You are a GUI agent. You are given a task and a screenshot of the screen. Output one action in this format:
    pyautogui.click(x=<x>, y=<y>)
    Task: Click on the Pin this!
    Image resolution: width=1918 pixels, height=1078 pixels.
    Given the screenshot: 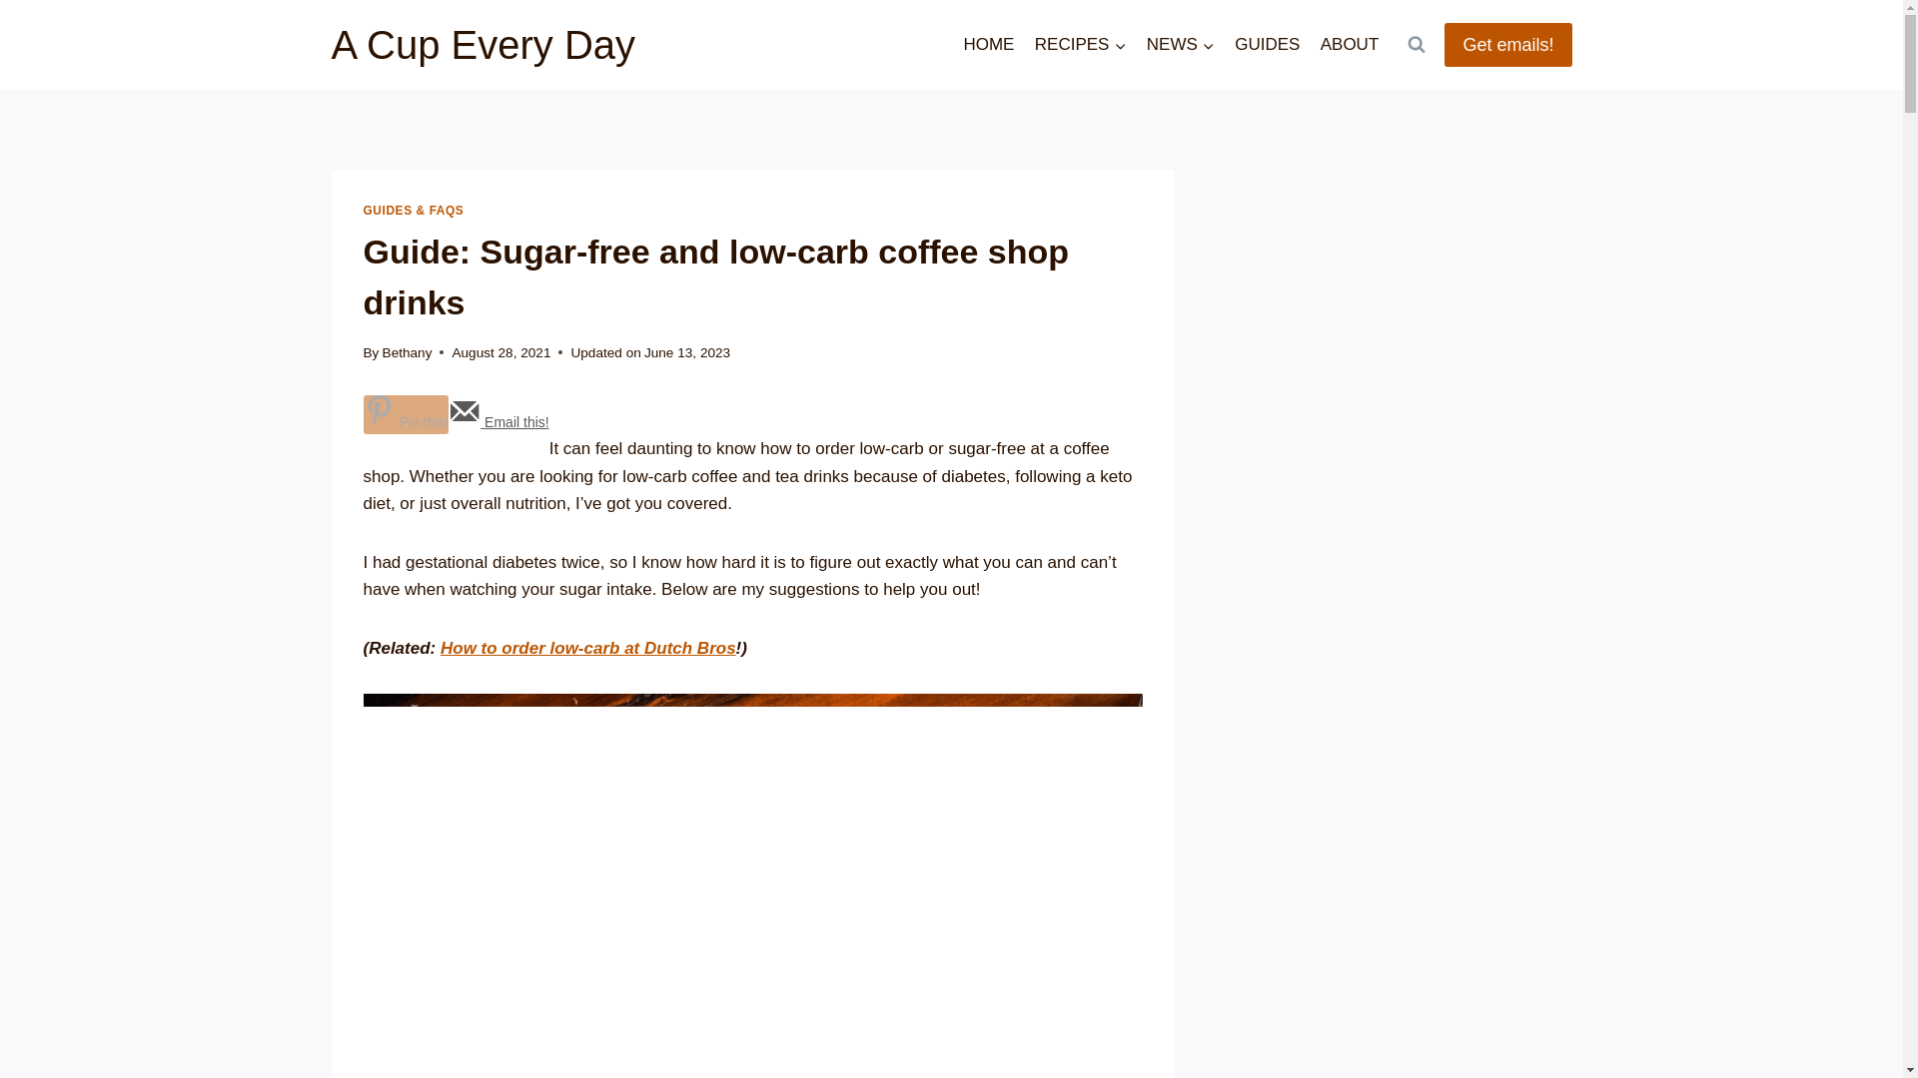 What is the action you would take?
    pyautogui.click(x=406, y=414)
    